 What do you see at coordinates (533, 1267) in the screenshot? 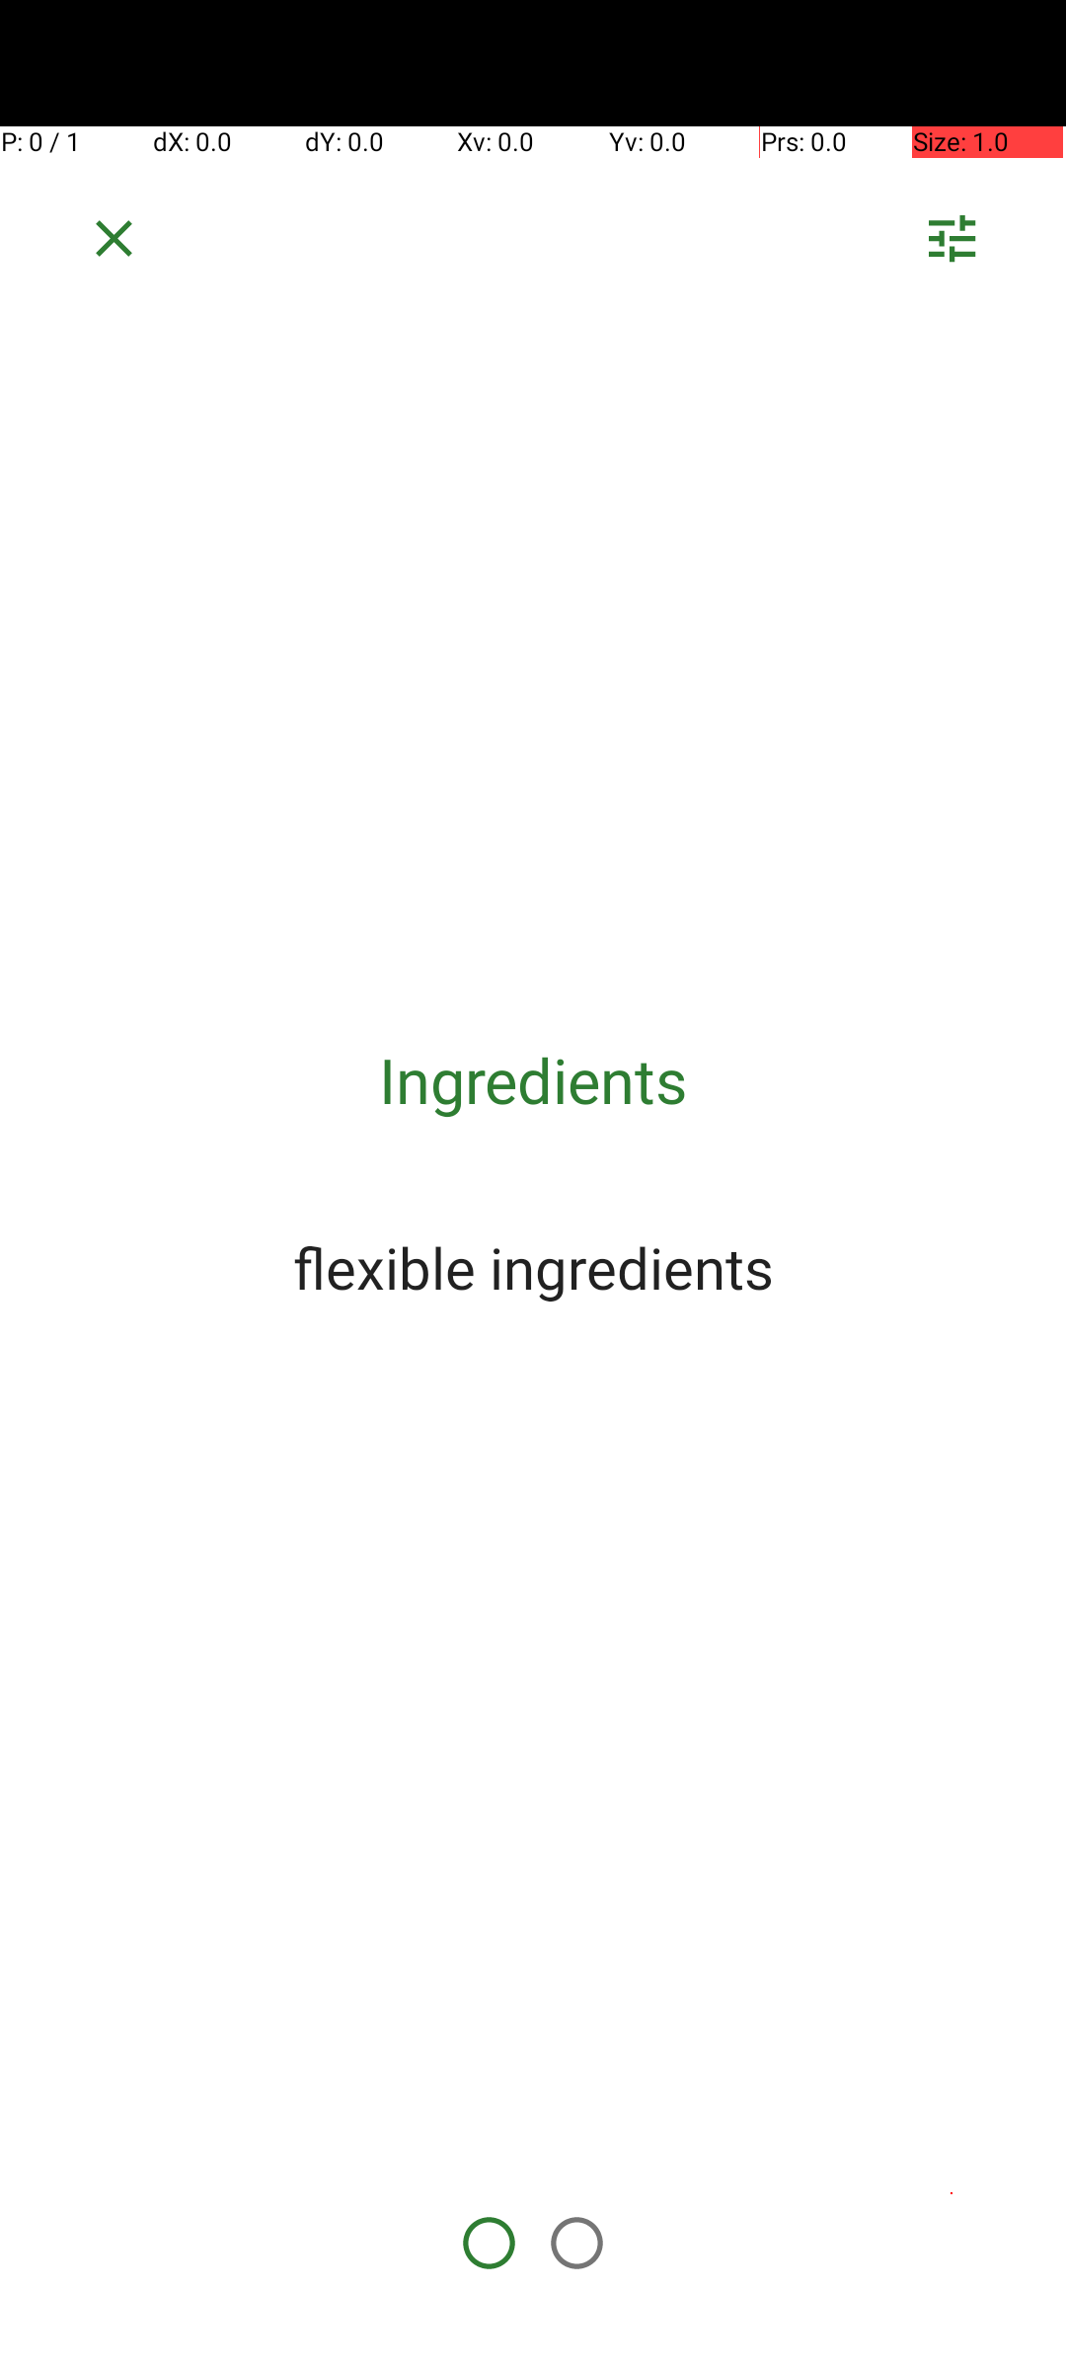
I see `flexible ingredients` at bounding box center [533, 1267].